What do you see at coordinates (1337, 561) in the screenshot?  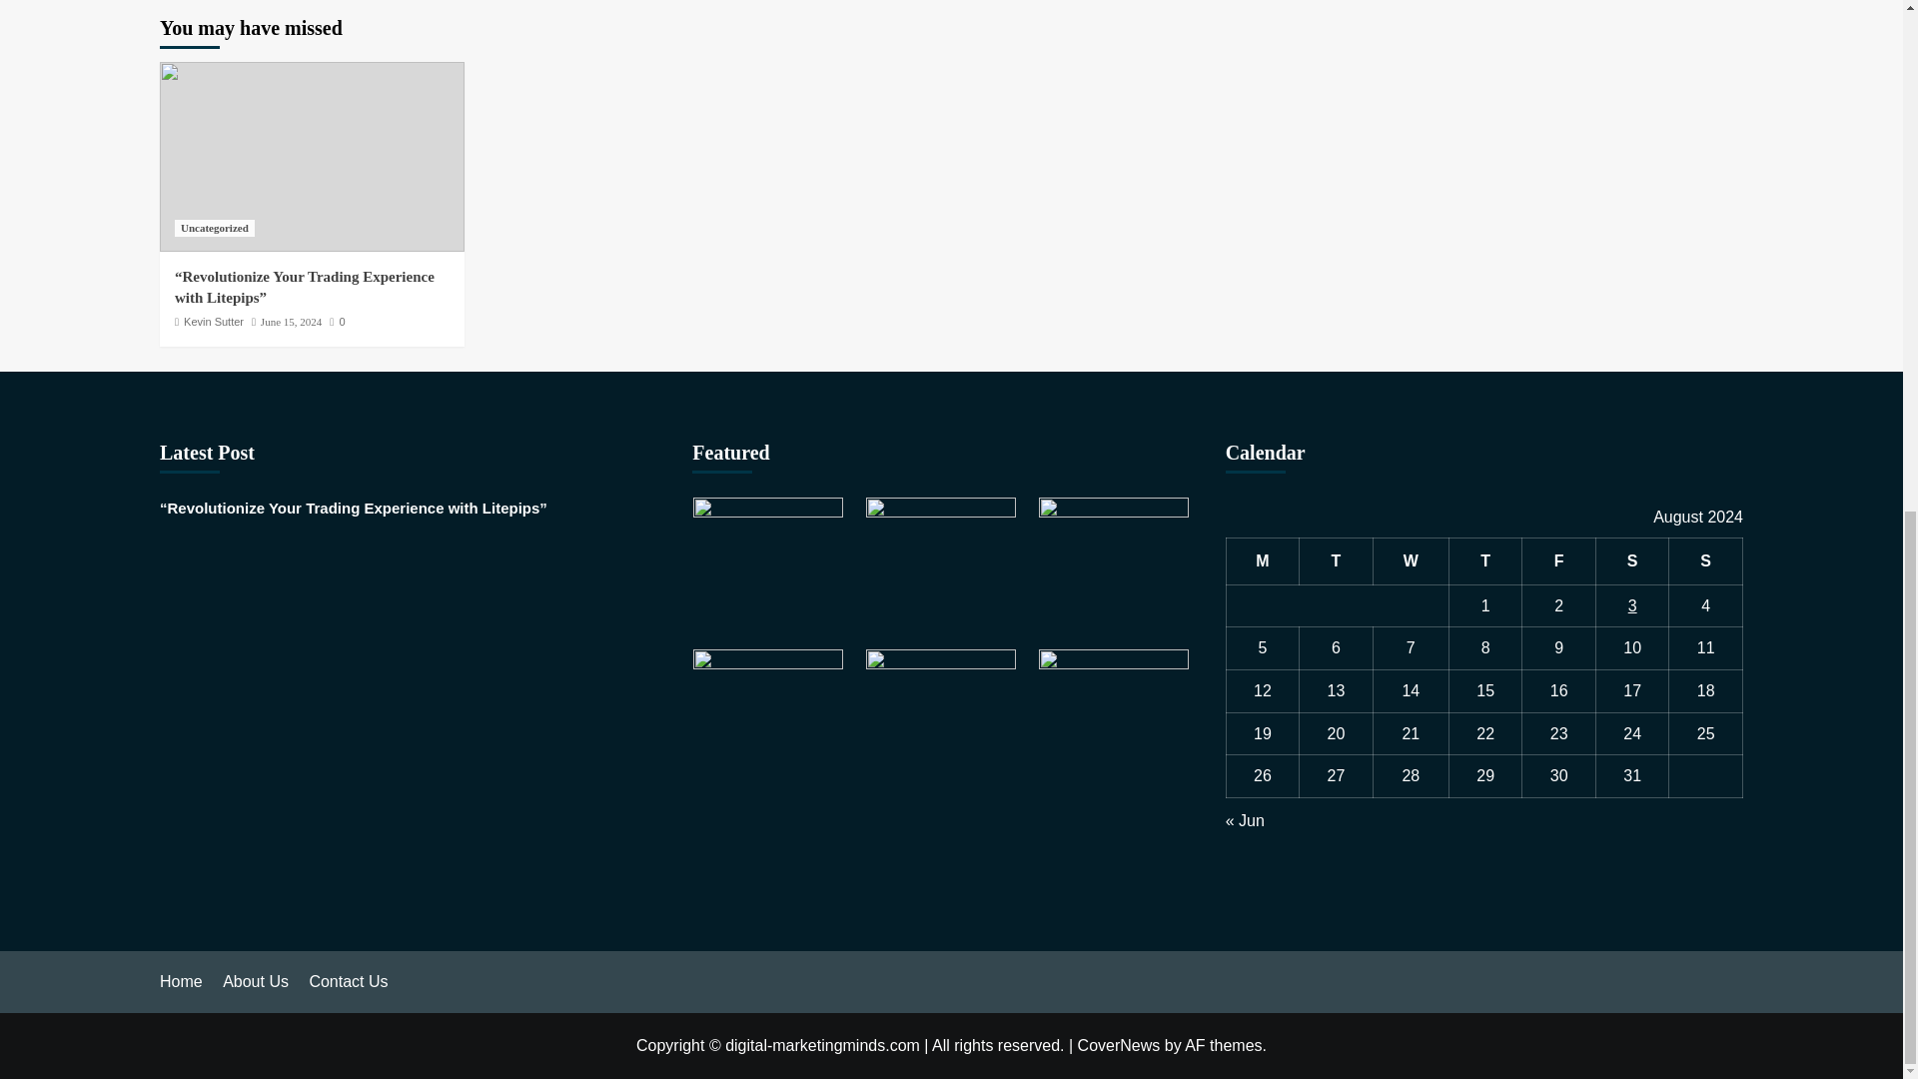 I see `Tuesday` at bounding box center [1337, 561].